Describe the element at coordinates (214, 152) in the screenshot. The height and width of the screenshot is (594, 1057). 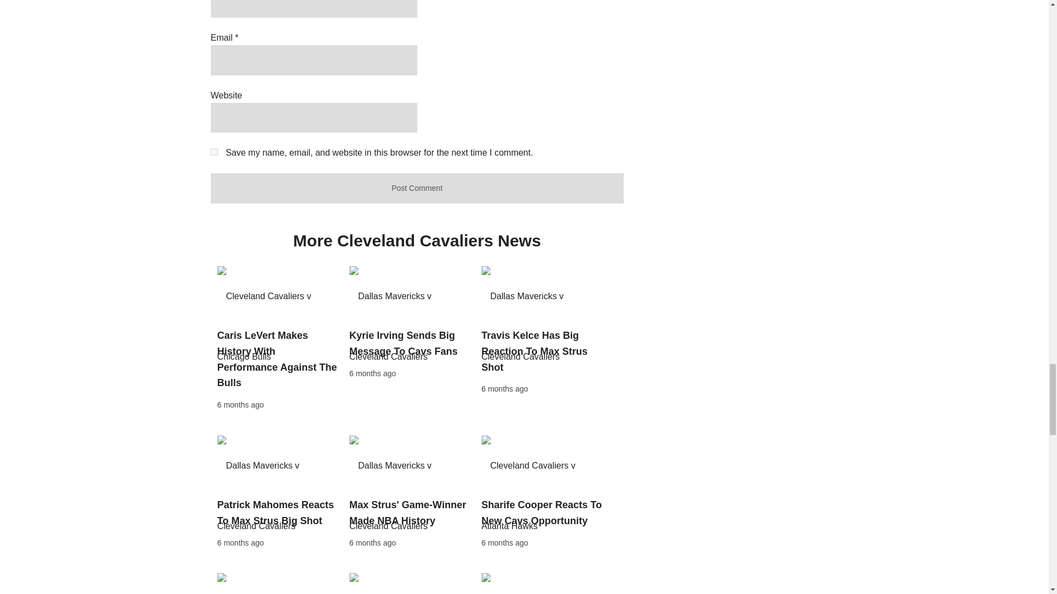
I see `yes` at that location.